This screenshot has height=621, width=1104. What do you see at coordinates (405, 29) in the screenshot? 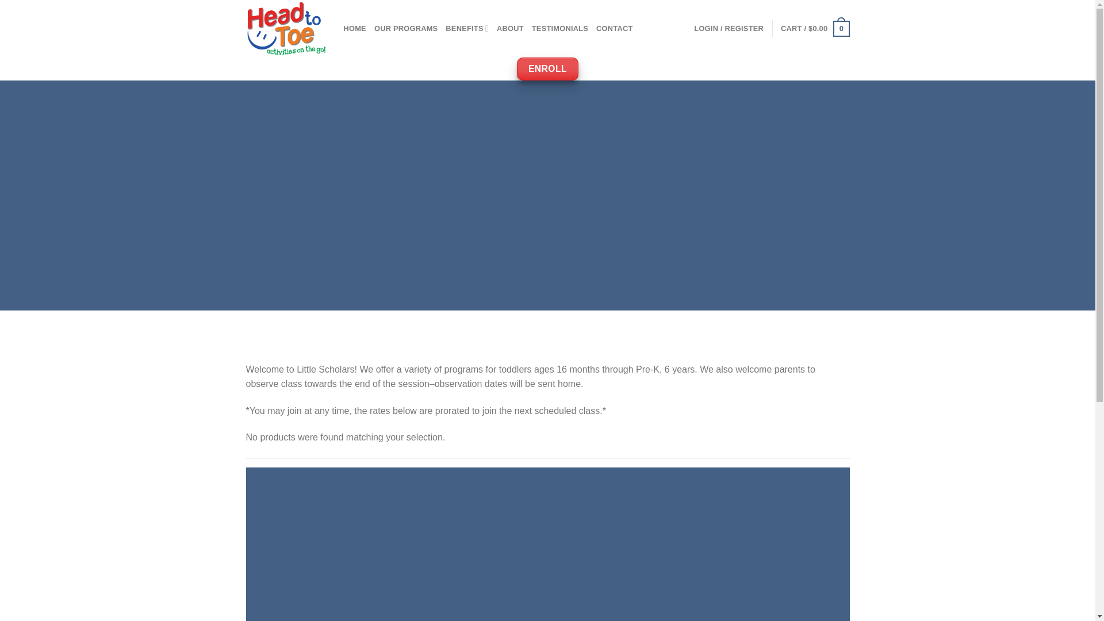
I see `OUR PROGRAMS` at bounding box center [405, 29].